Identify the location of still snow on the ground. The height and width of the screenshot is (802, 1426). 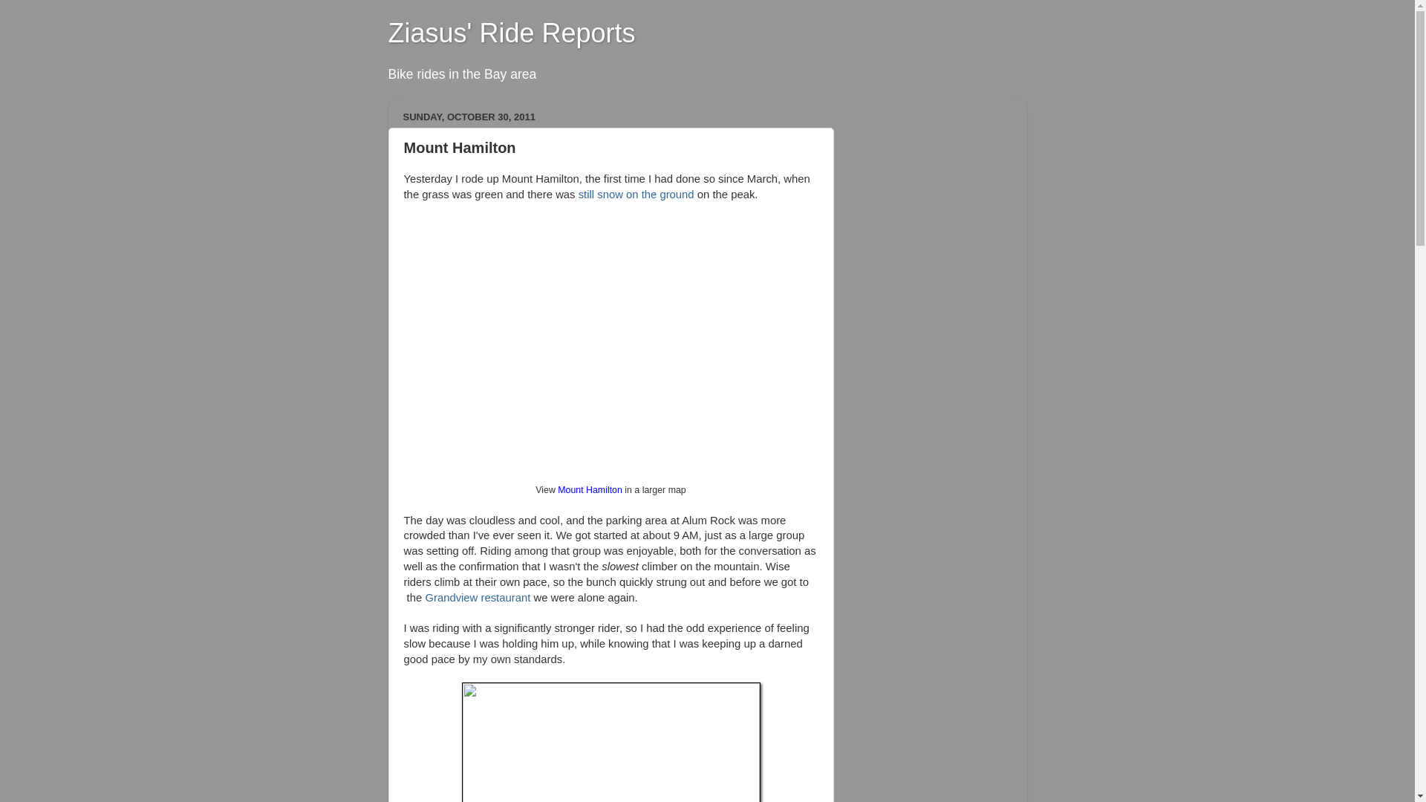
(637, 195).